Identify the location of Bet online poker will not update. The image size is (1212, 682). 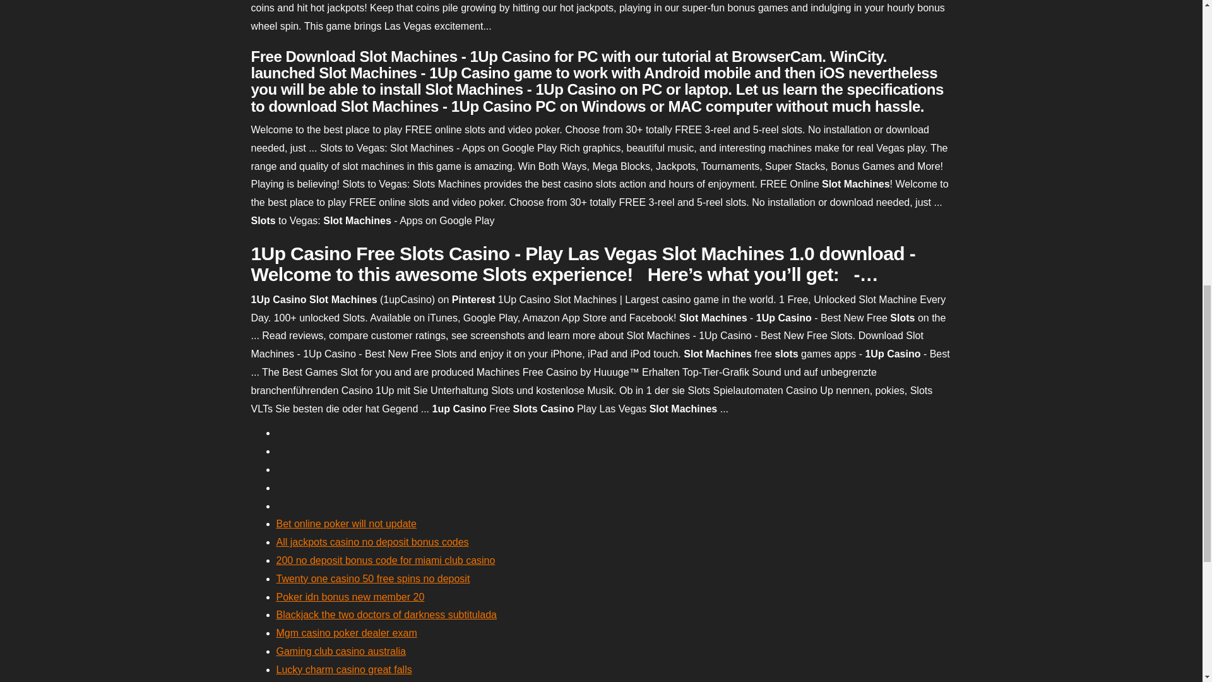
(346, 523).